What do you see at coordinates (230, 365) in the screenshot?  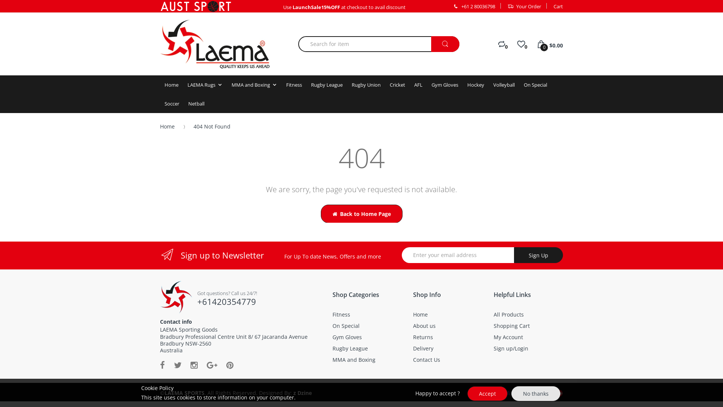 I see `Pinterest` at bounding box center [230, 365].